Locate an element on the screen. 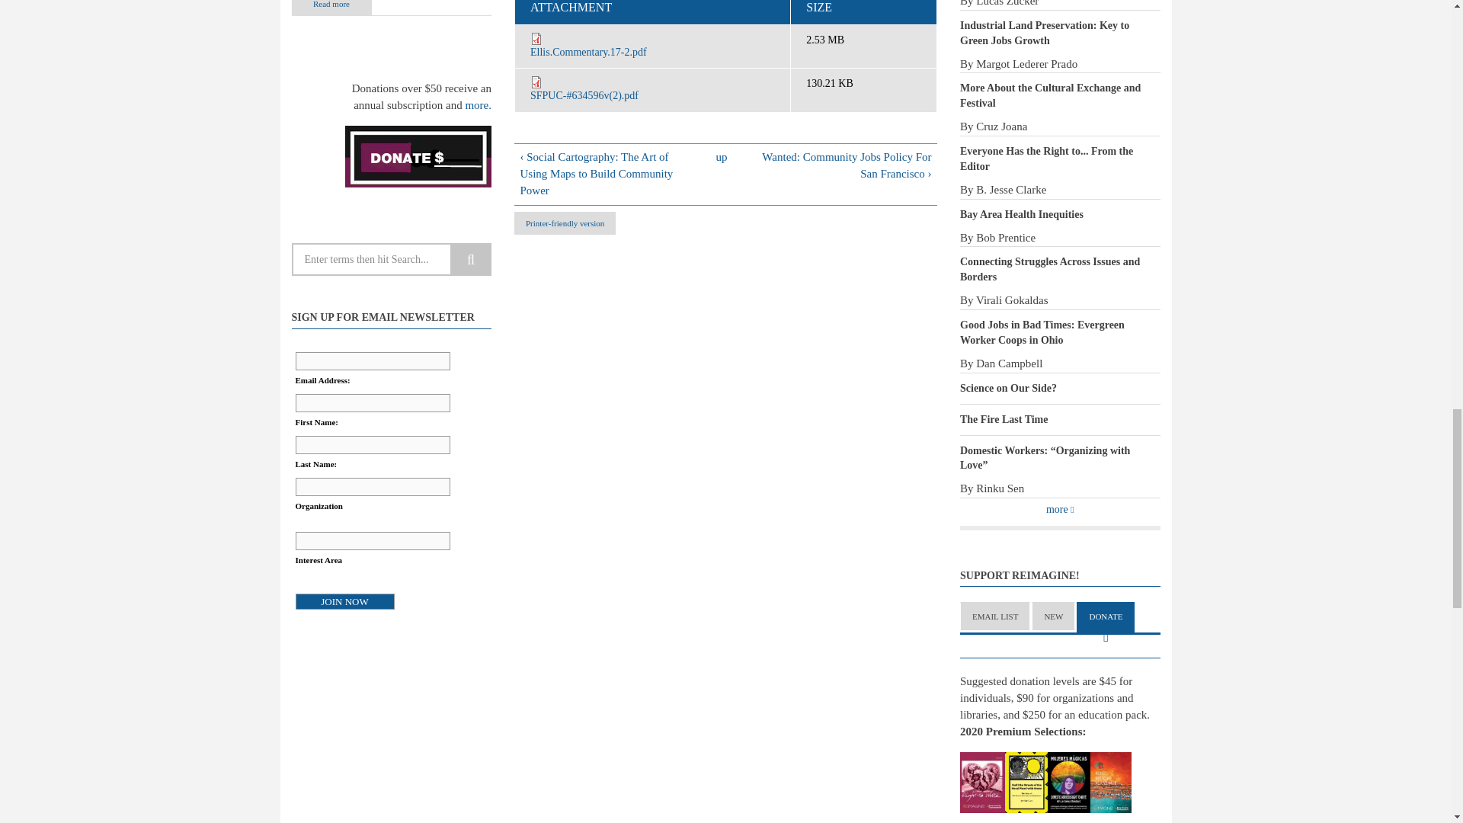 Image resolution: width=1463 pixels, height=823 pixels. Enter terms then hit Search... is located at coordinates (392, 259).